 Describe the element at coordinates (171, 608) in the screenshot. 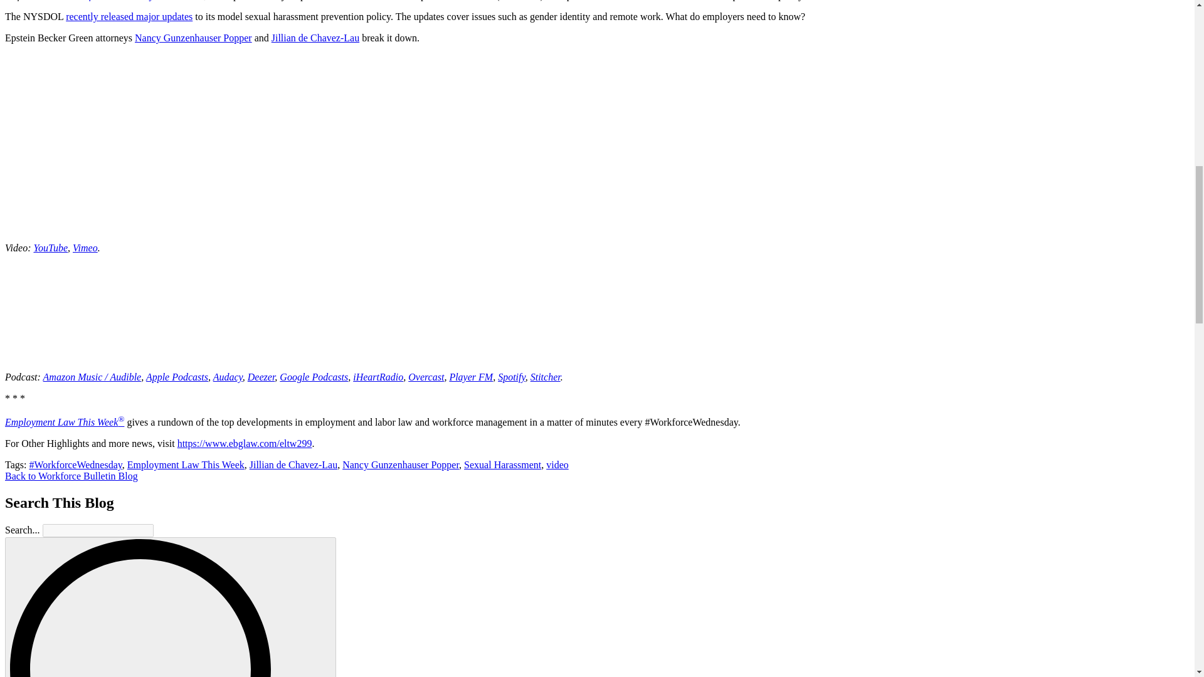

I see `Search` at that location.